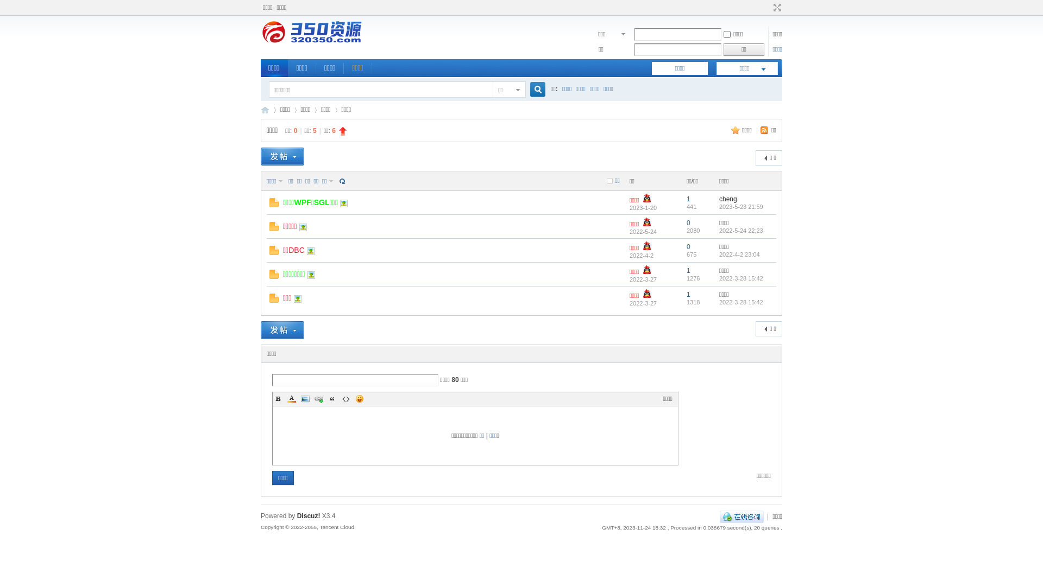  Describe the element at coordinates (689, 271) in the screenshot. I see `1` at that location.